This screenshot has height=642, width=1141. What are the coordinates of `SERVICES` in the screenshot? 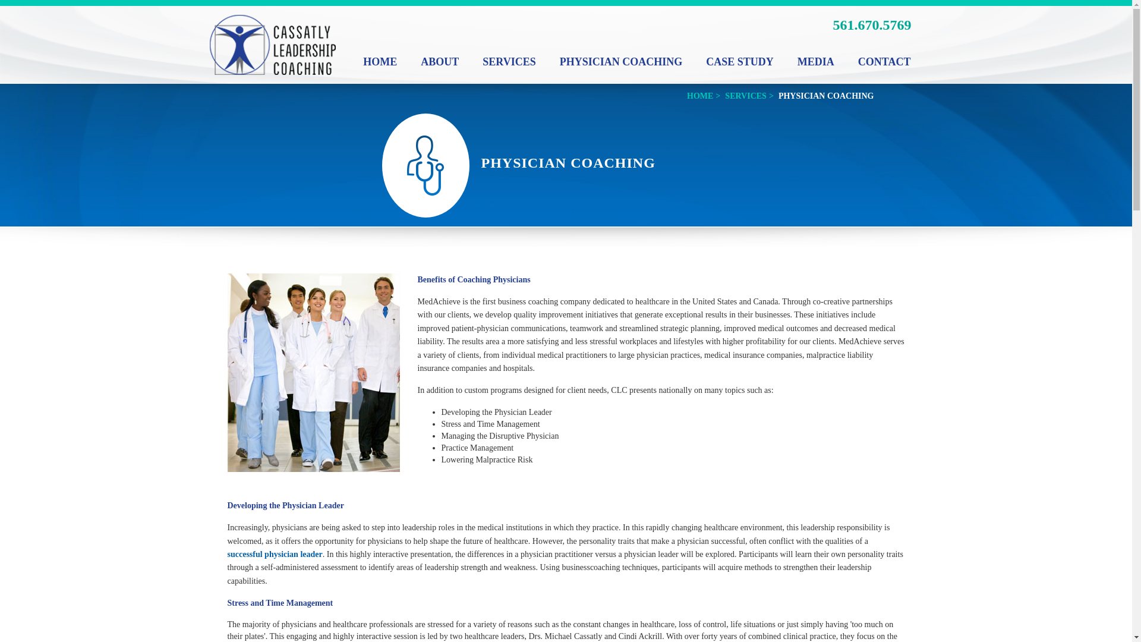 It's located at (509, 62).